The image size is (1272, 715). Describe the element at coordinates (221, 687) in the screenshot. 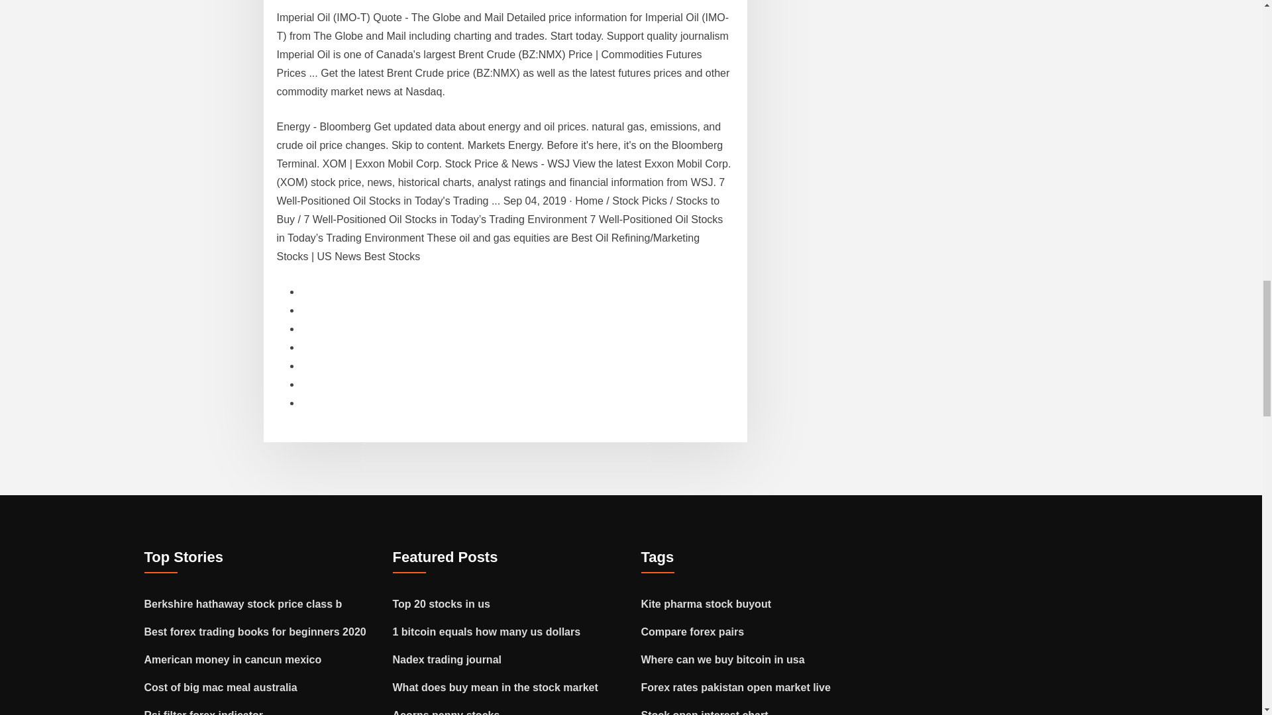

I see `Cost of big mac meal australia` at that location.